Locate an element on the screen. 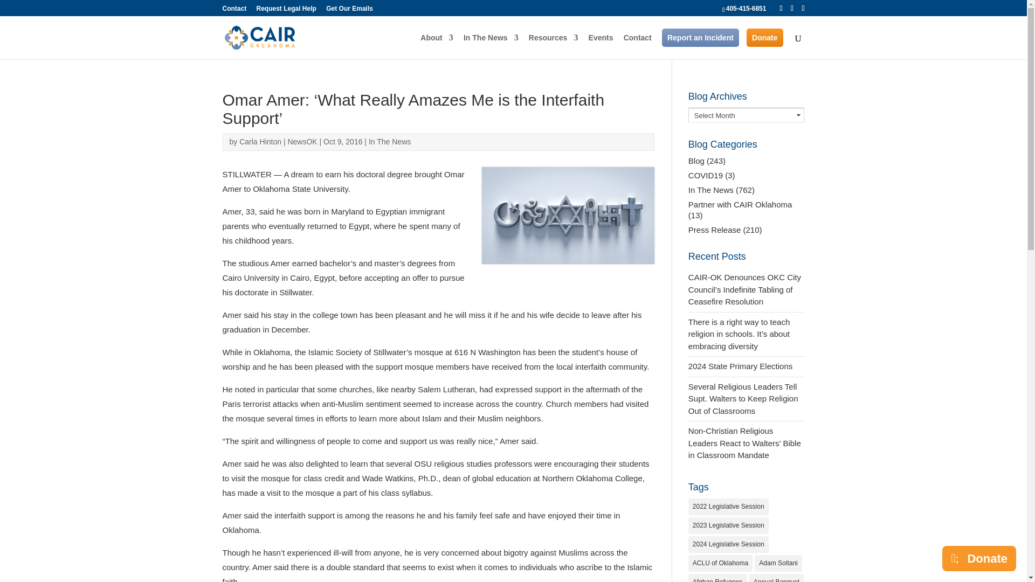 The image size is (1035, 582). Contact is located at coordinates (638, 46).